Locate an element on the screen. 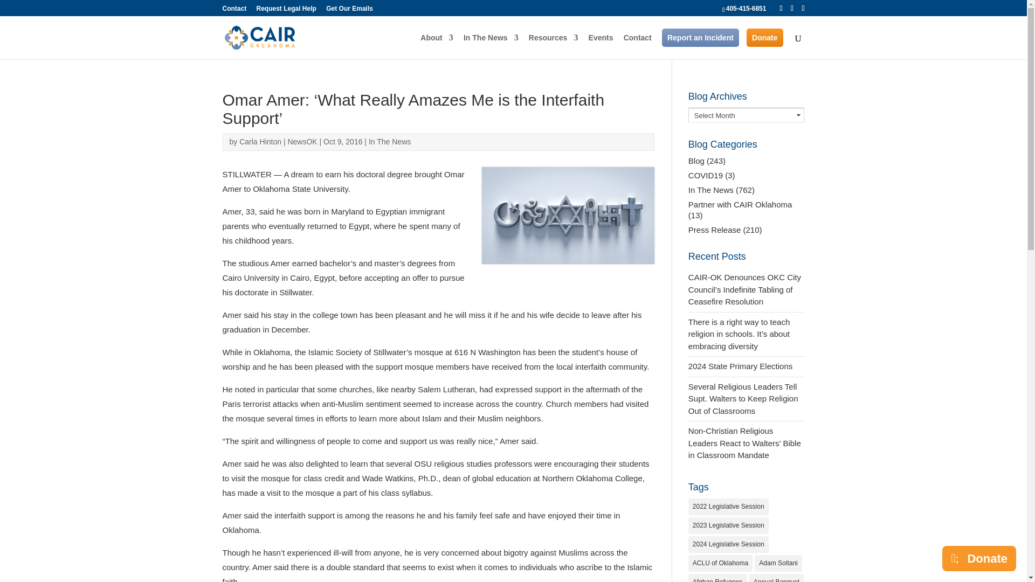 The image size is (1035, 582). Contact is located at coordinates (638, 46).